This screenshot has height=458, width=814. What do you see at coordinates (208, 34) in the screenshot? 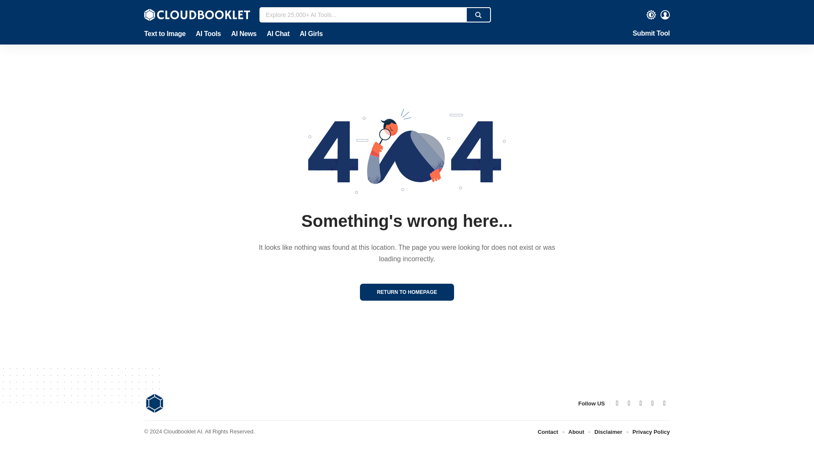
I see `AI Tools` at bounding box center [208, 34].